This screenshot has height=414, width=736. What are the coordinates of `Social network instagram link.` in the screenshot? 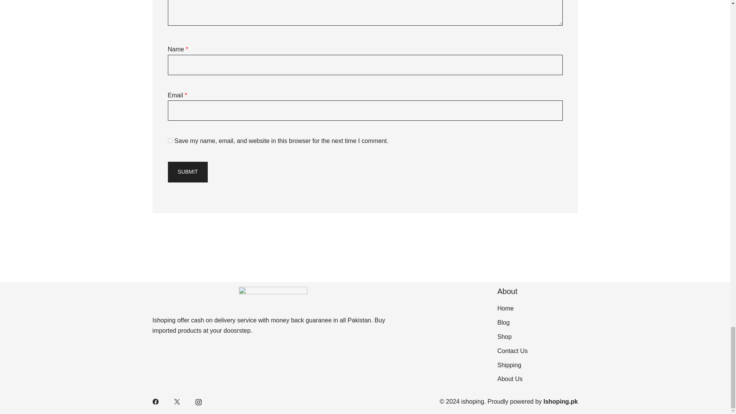 It's located at (199, 401).